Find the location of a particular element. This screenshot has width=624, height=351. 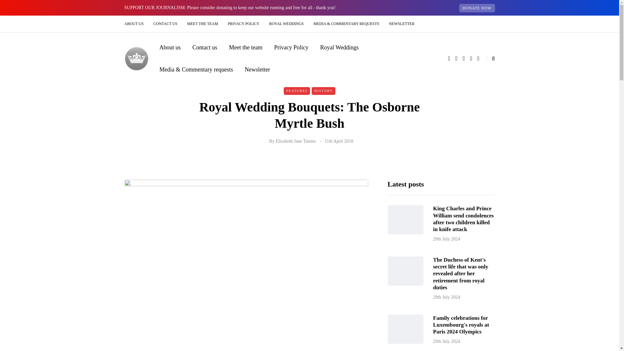

Royal Weddings is located at coordinates (339, 47).